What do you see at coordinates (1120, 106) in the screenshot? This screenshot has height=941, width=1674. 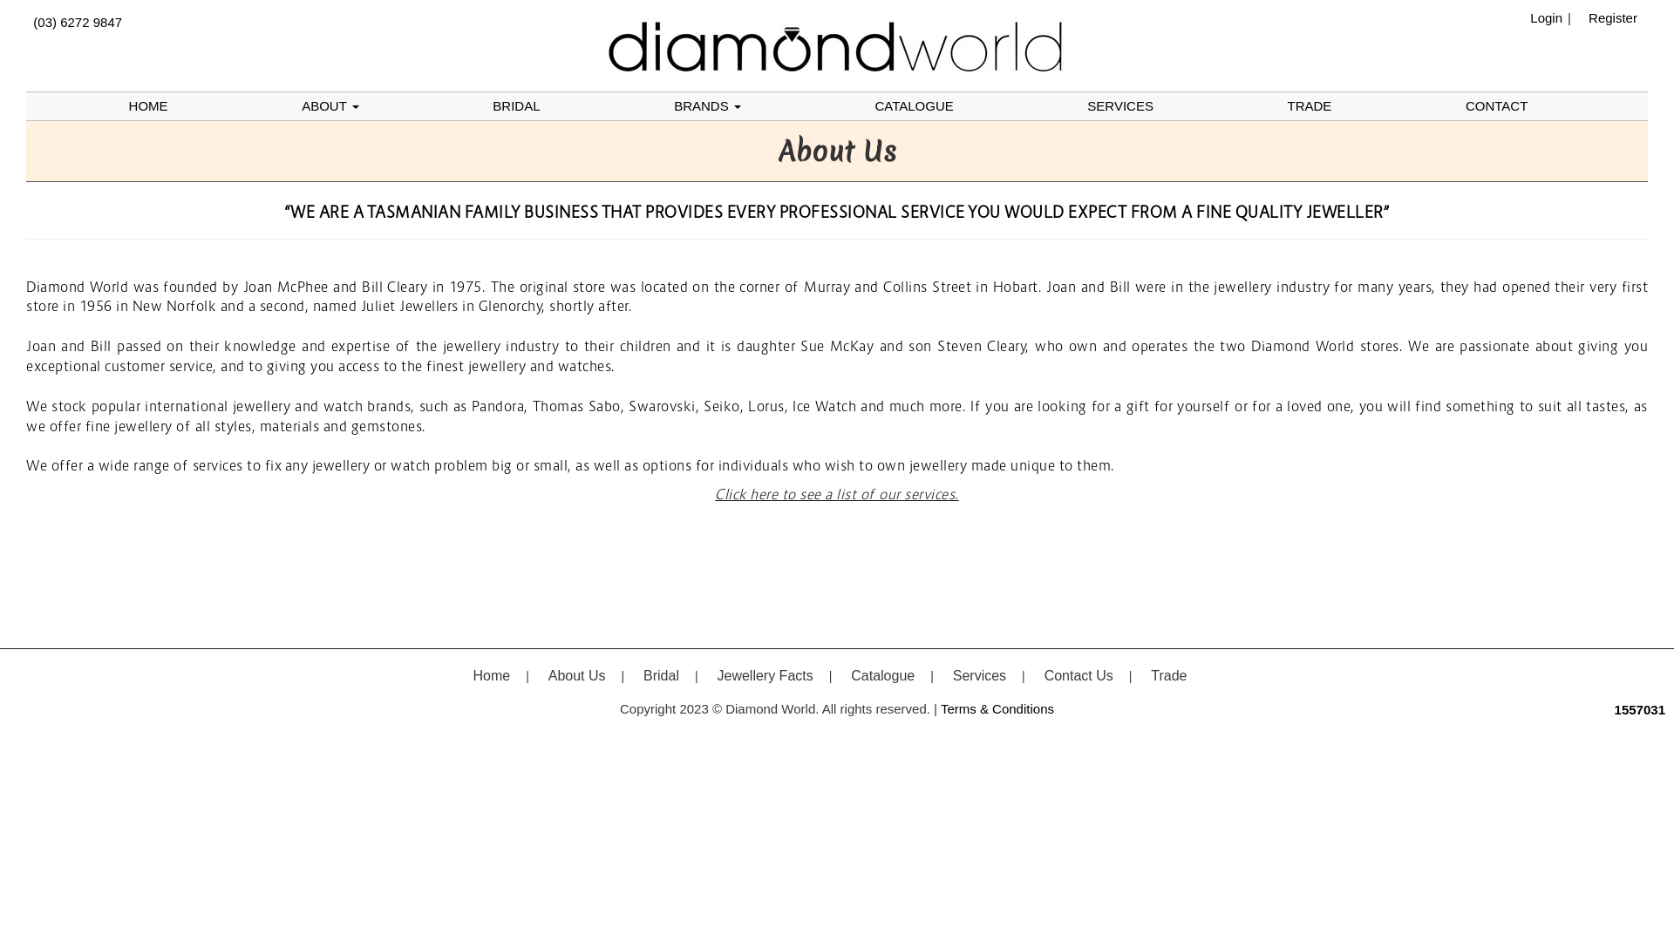 I see `SERVICES` at bounding box center [1120, 106].